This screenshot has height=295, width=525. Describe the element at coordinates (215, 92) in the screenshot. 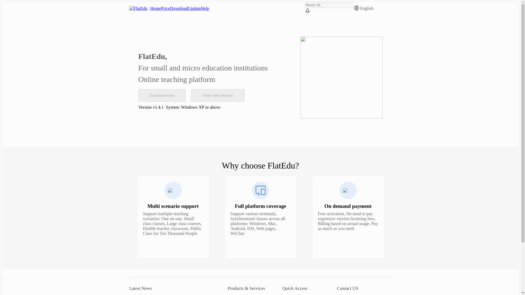

I see `Enter Web Version` at that location.